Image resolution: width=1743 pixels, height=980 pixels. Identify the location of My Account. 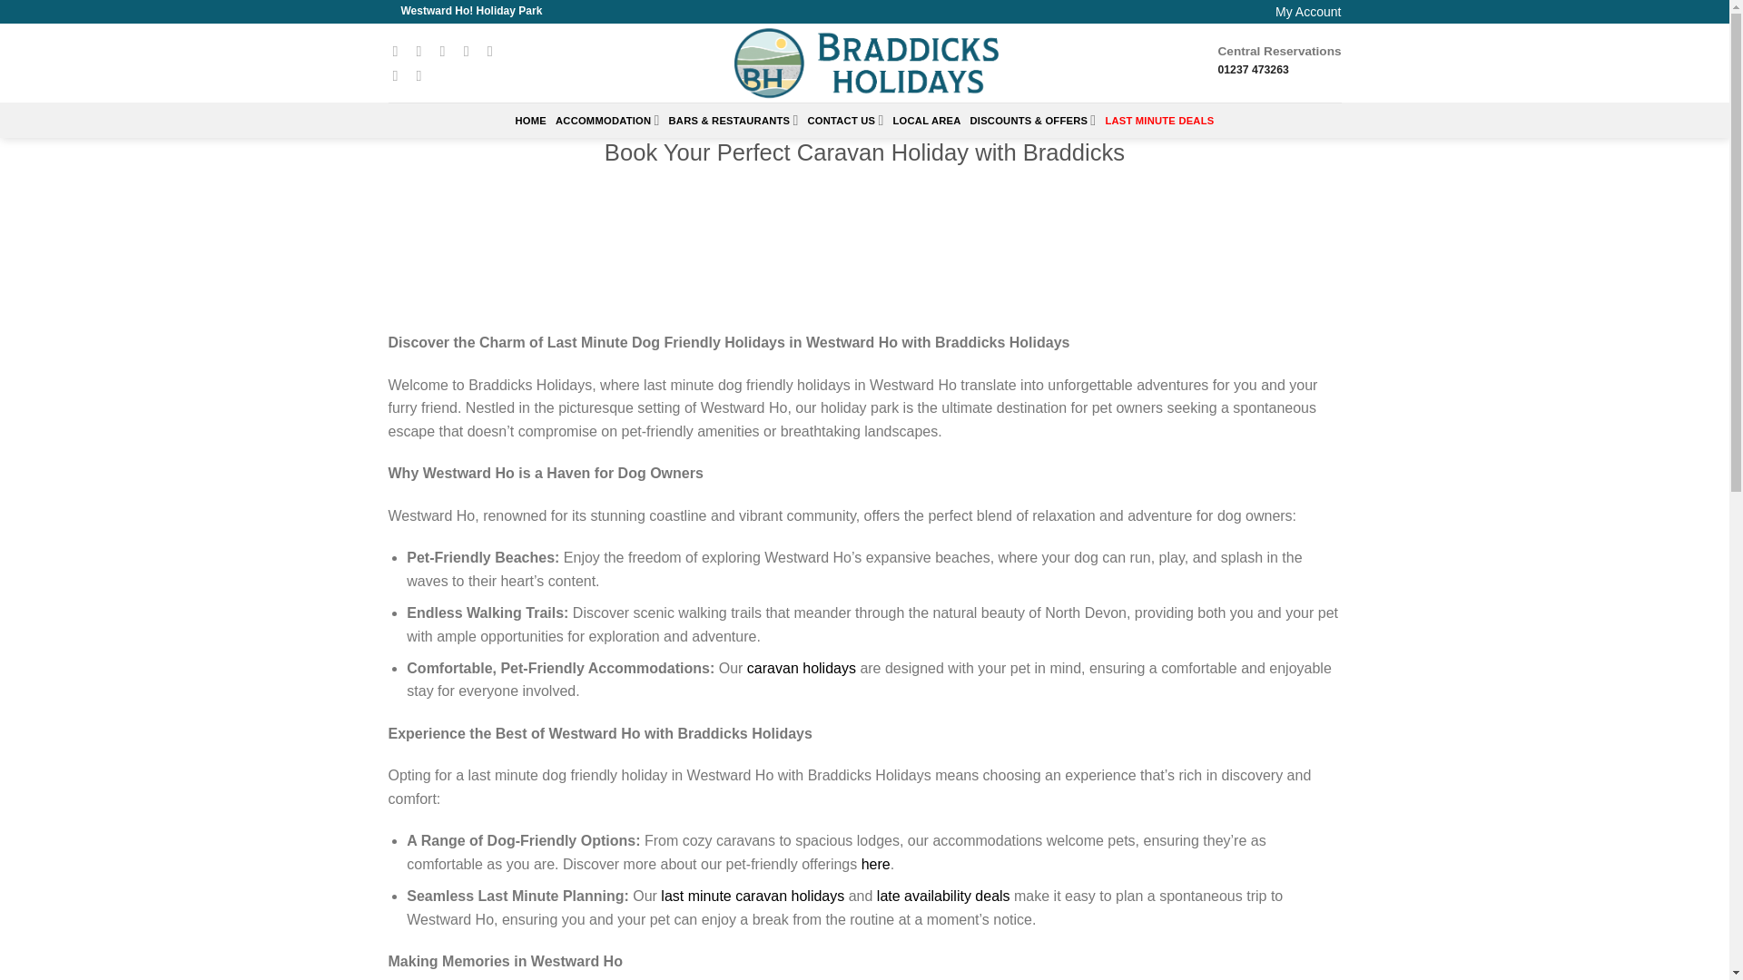
(1307, 11).